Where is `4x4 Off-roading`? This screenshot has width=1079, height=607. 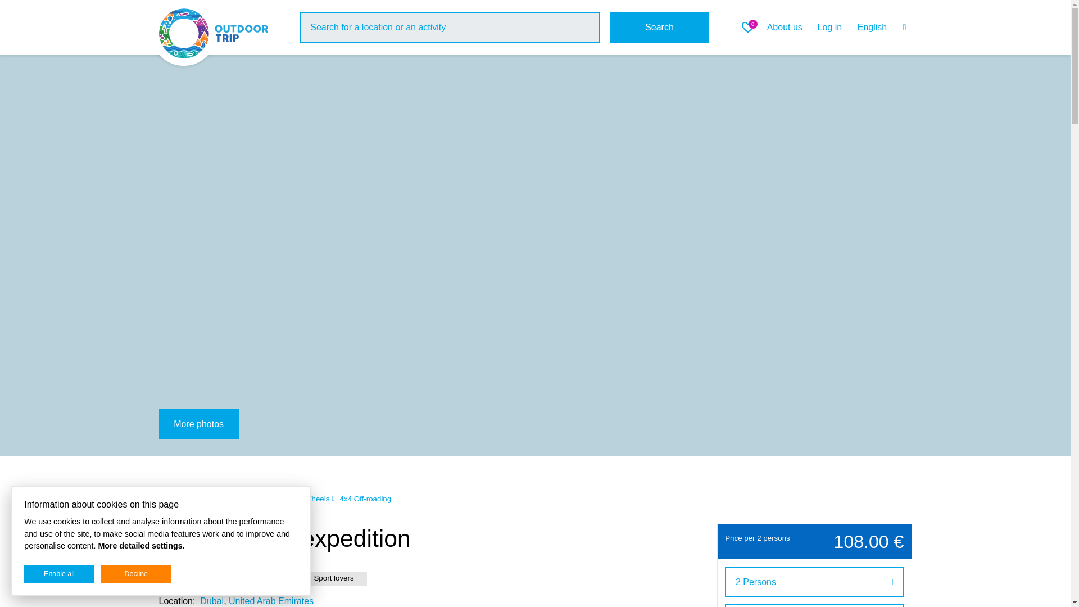 4x4 Off-roading is located at coordinates (365, 499).